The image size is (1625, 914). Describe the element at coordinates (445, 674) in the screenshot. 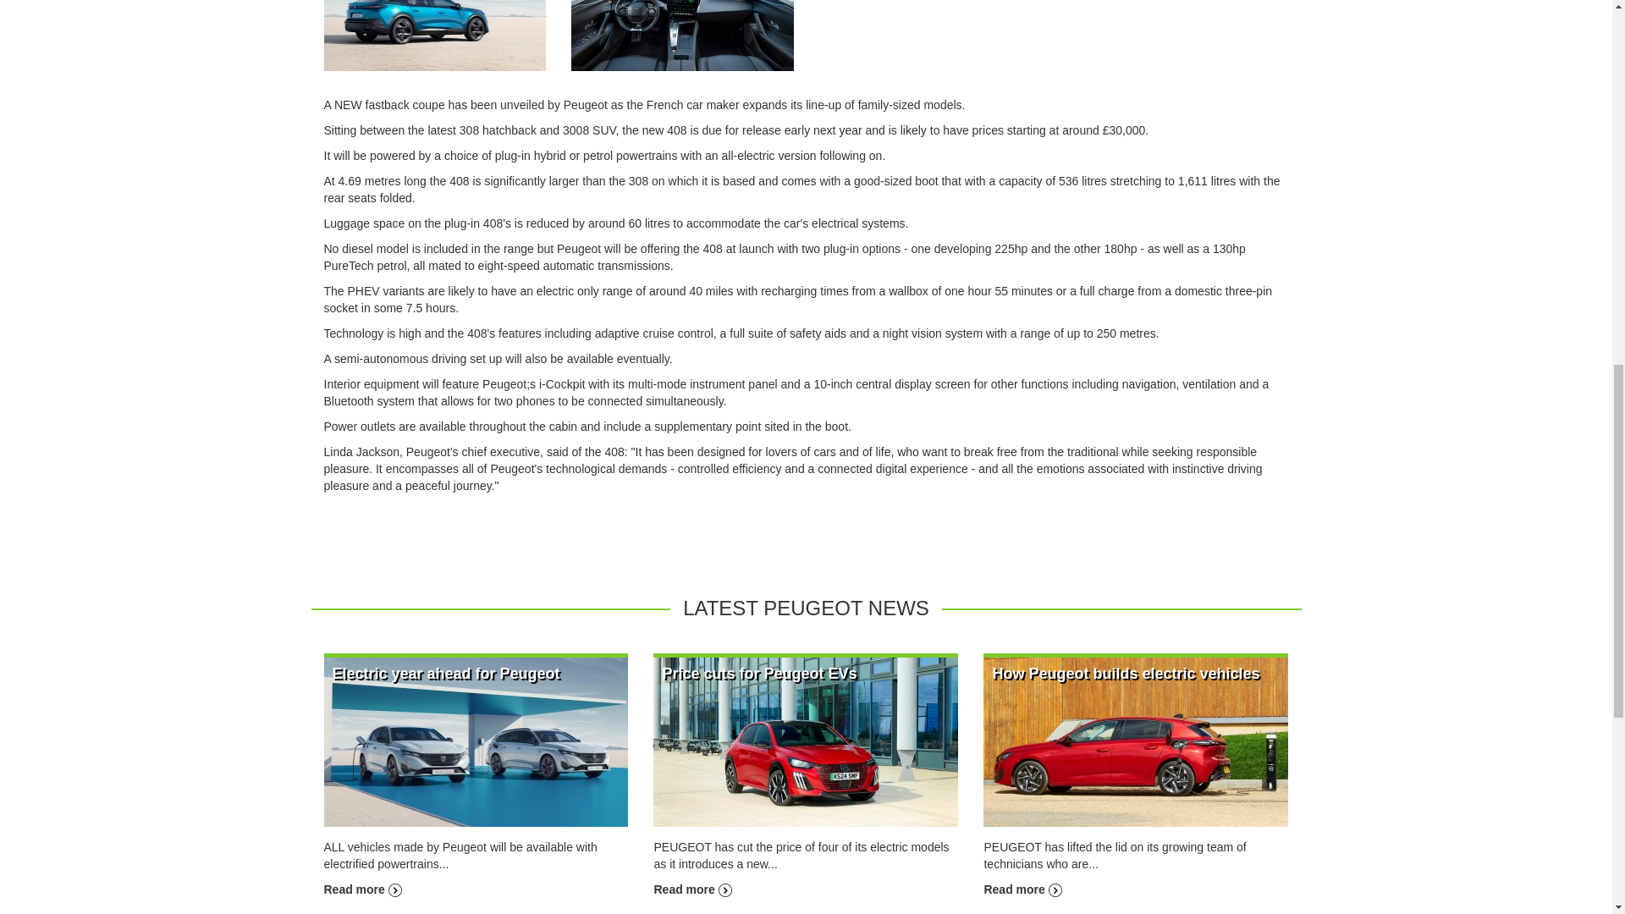

I see `Electric year ahead for Peugeot` at that location.